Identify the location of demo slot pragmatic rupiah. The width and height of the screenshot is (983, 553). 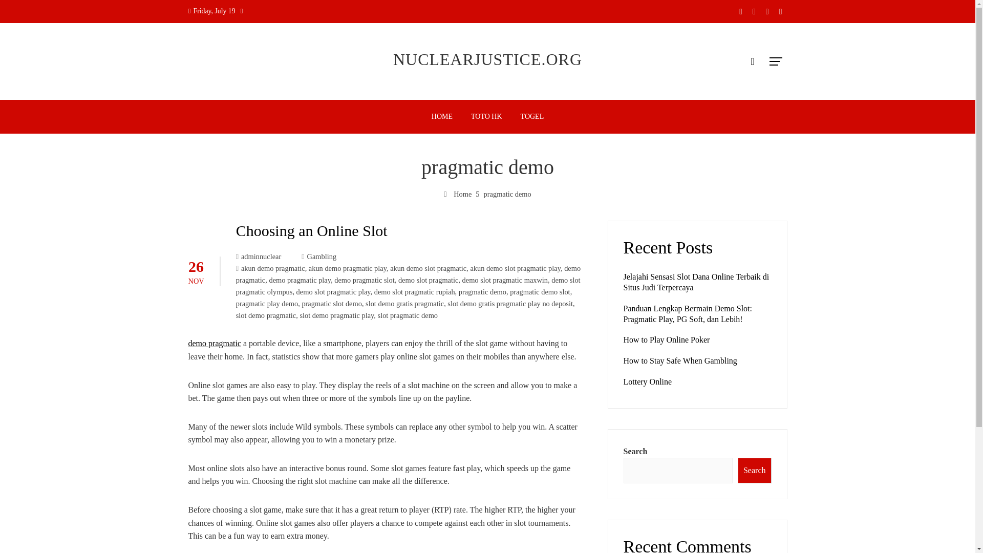
(415, 291).